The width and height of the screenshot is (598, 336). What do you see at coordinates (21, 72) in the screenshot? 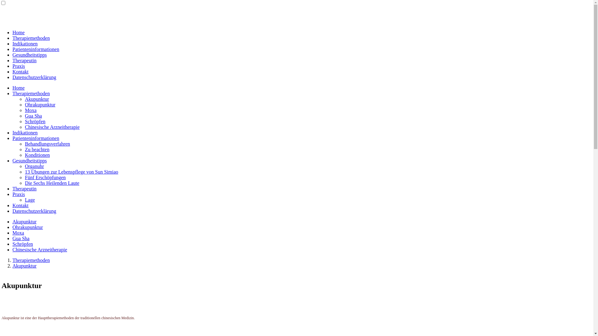
I see `Kontakt` at bounding box center [21, 72].